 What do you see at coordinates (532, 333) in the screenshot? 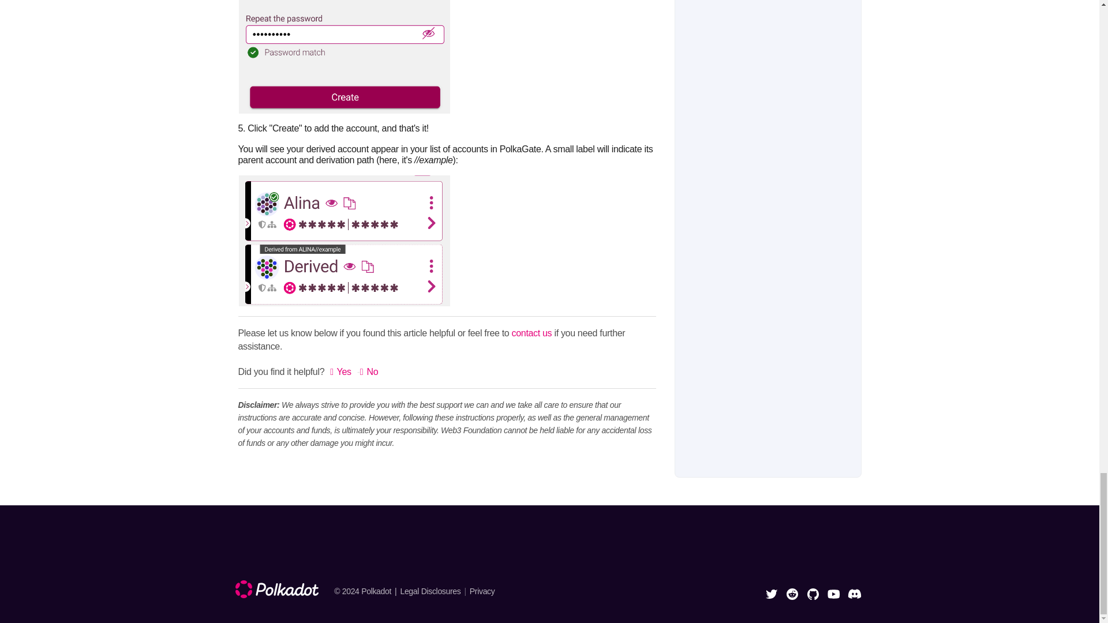
I see `contact us` at bounding box center [532, 333].